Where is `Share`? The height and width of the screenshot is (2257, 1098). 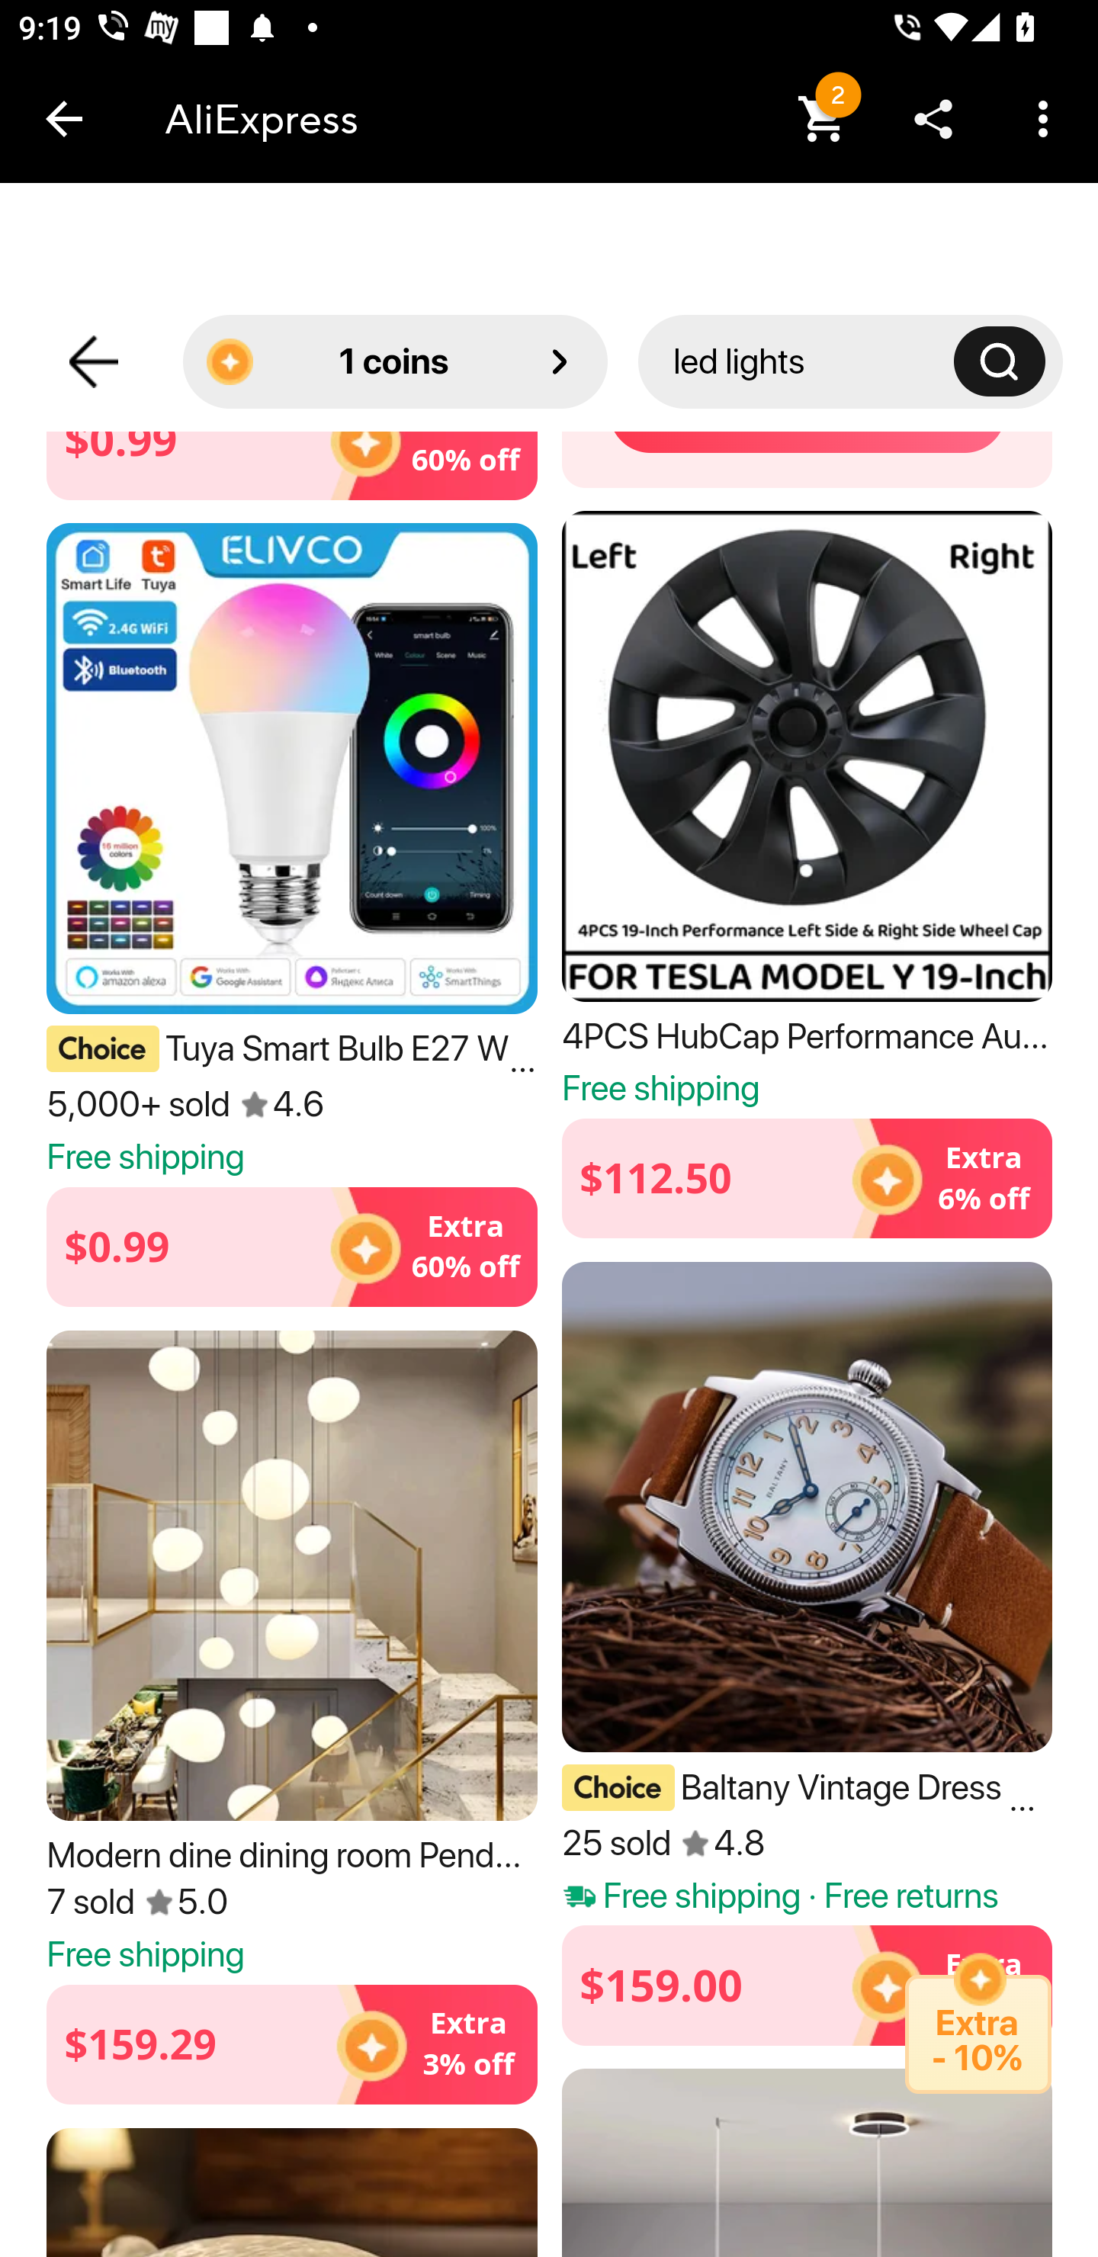 Share is located at coordinates (933, 117).